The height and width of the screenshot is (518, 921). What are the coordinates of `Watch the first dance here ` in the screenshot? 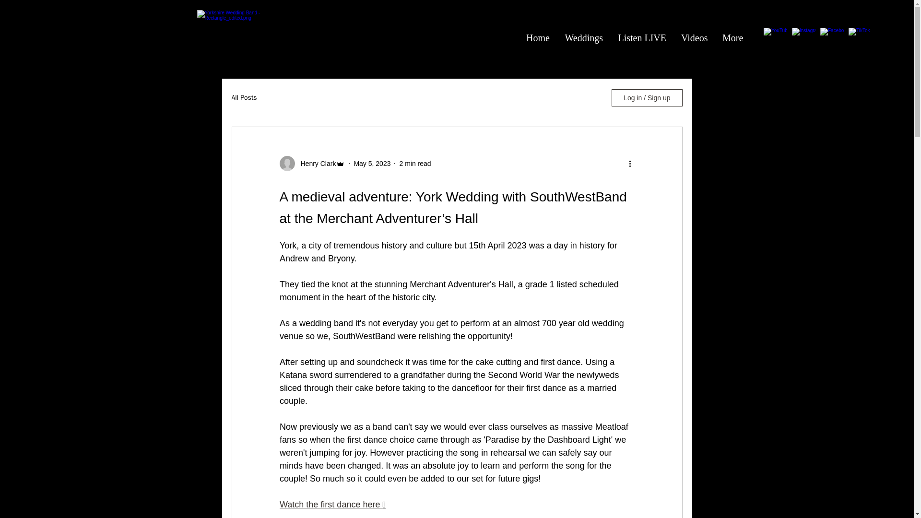 It's located at (330, 505).